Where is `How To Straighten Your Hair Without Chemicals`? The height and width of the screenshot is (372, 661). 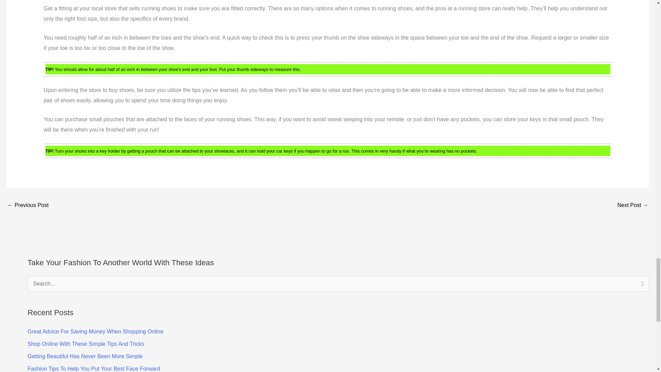 How To Straighten Your Hair Without Chemicals is located at coordinates (28, 205).